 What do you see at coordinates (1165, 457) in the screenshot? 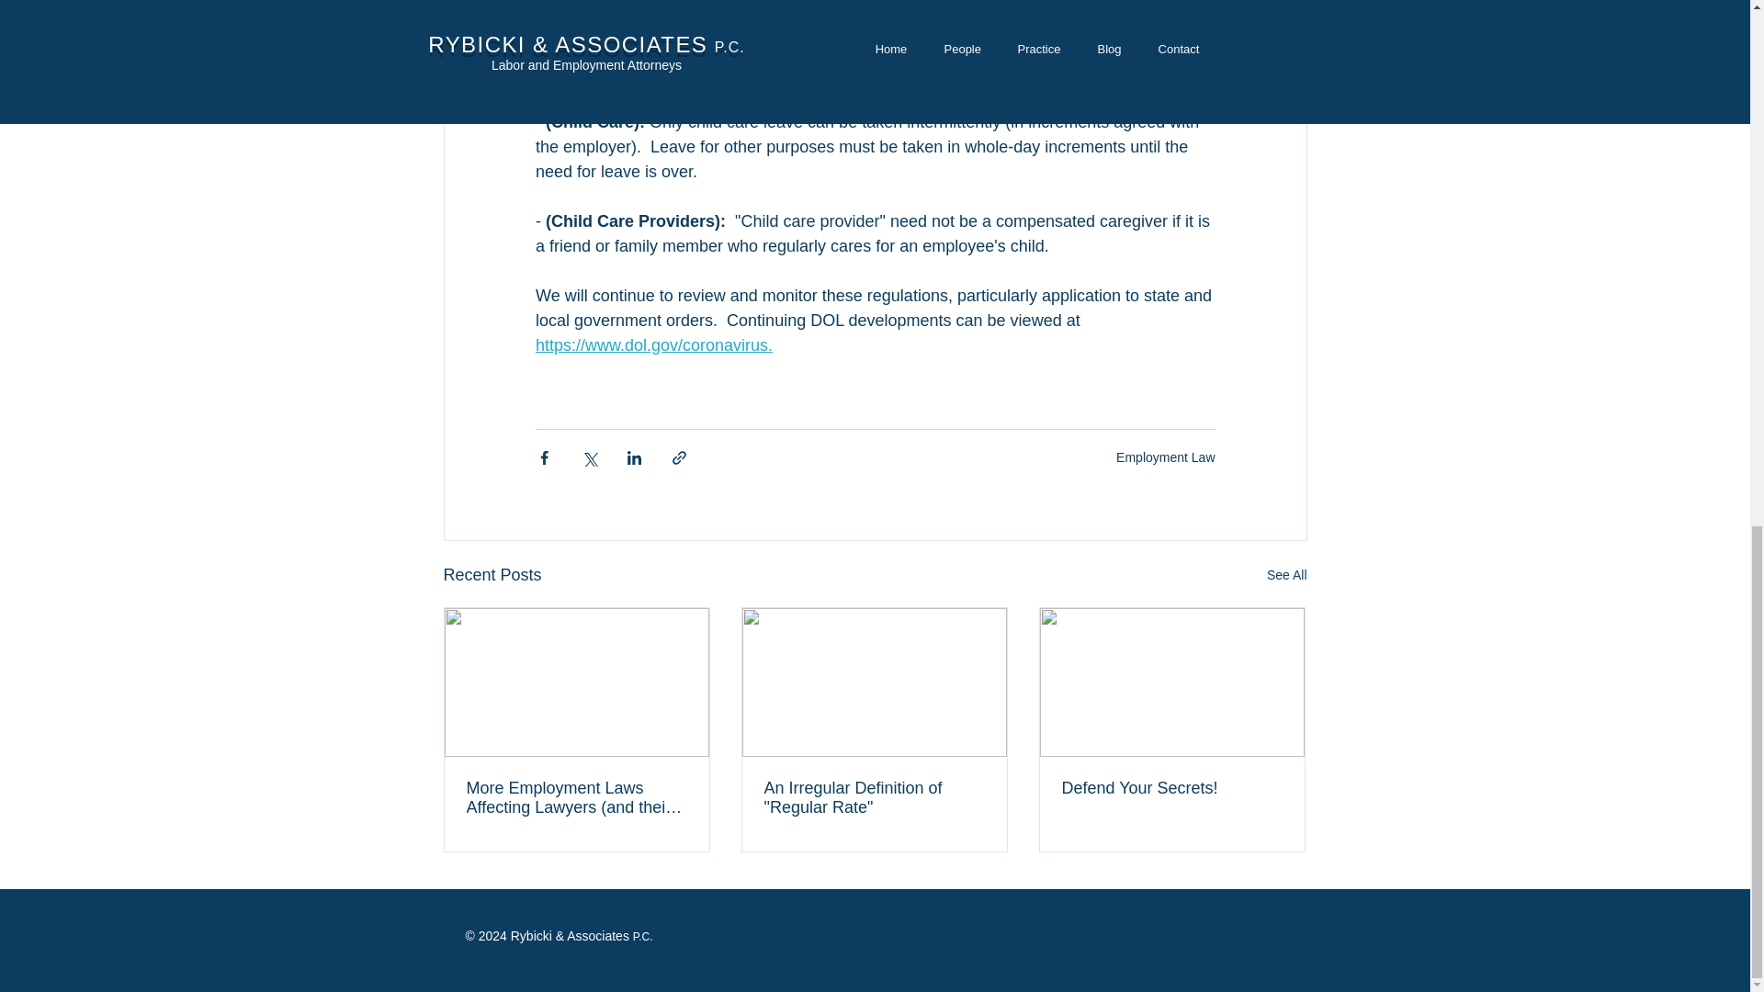
I see `Employment Law` at bounding box center [1165, 457].